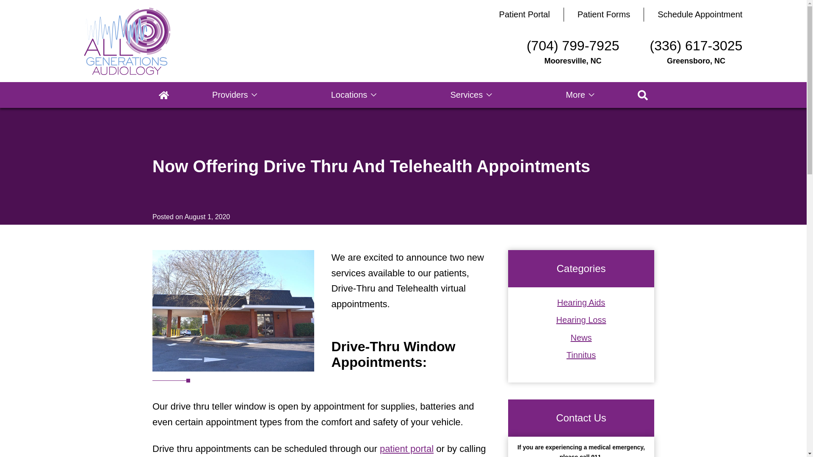 The height and width of the screenshot is (457, 813). What do you see at coordinates (700, 14) in the screenshot?
I see `Schedule Appointment` at bounding box center [700, 14].